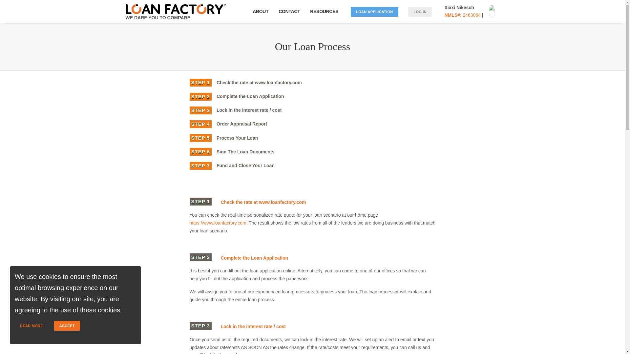  What do you see at coordinates (263, 202) in the screenshot?
I see `Check the rate at www.loanfactory.com` at bounding box center [263, 202].